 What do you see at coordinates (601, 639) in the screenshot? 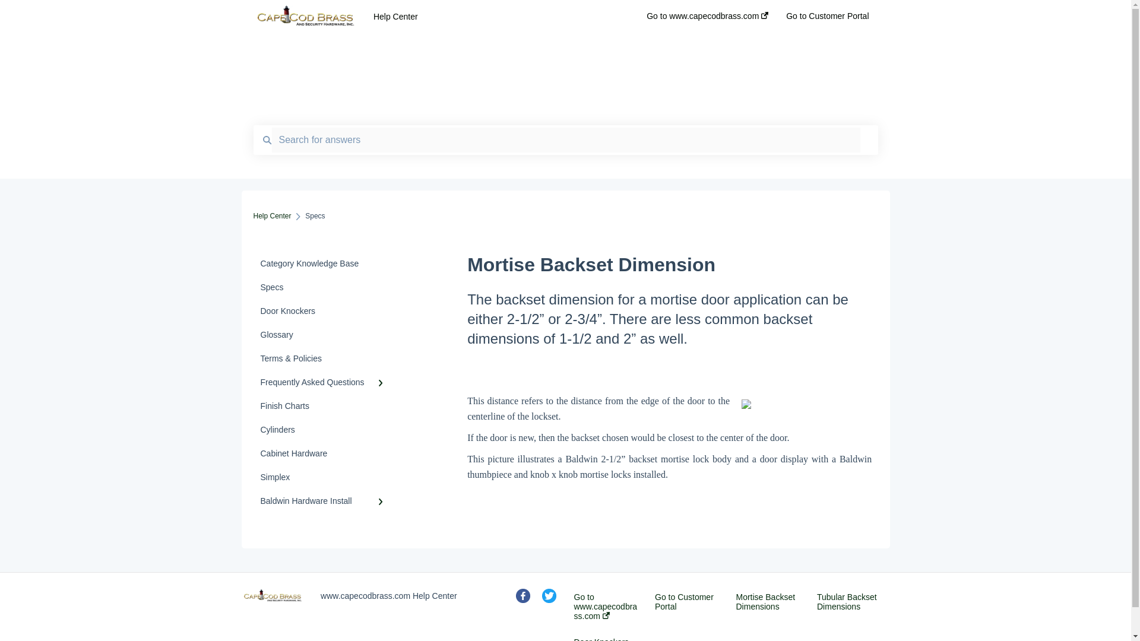
I see `Door Knockers` at bounding box center [601, 639].